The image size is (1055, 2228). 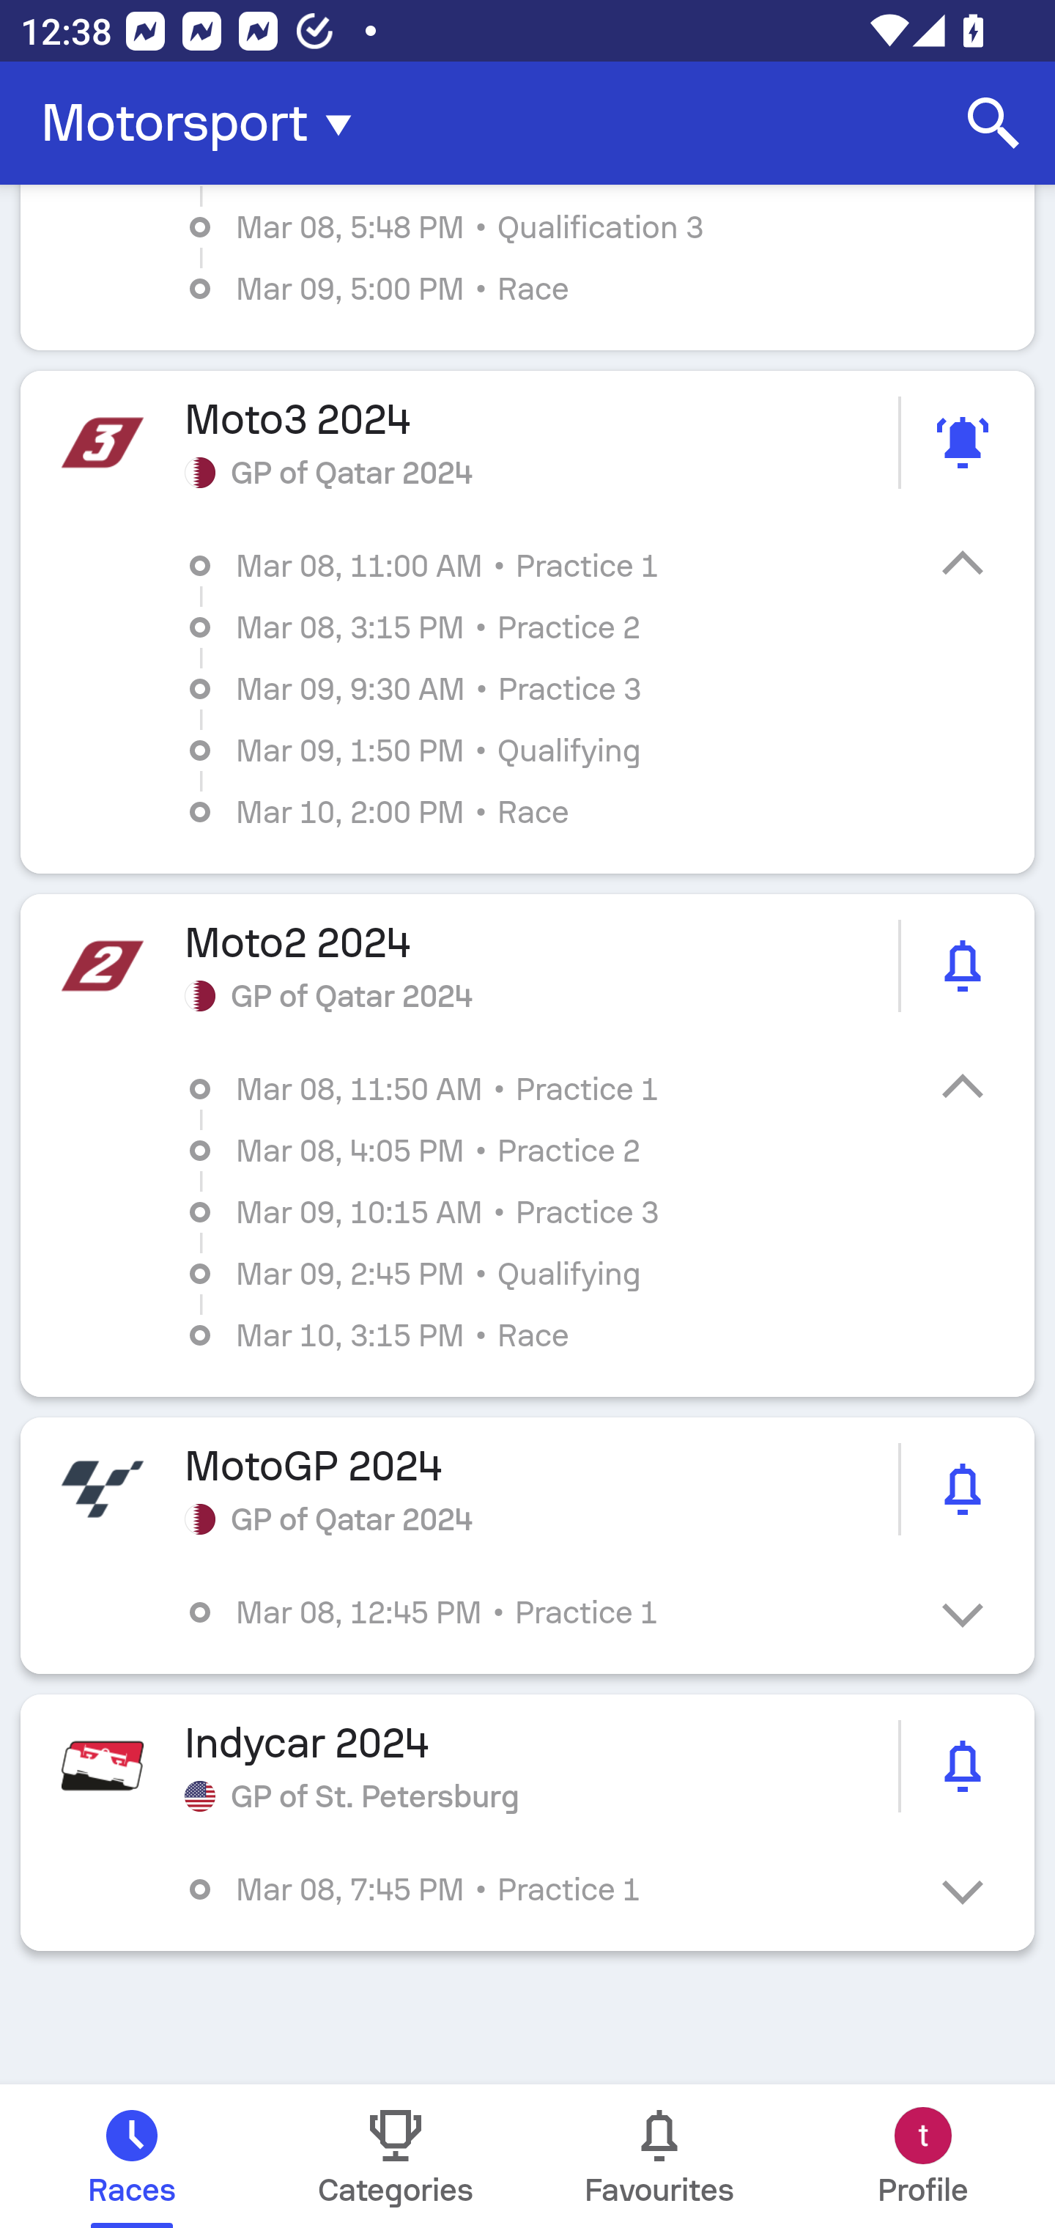 What do you see at coordinates (548, 1612) in the screenshot?
I see `Mar 08, 12:45 PM • Practice 1` at bounding box center [548, 1612].